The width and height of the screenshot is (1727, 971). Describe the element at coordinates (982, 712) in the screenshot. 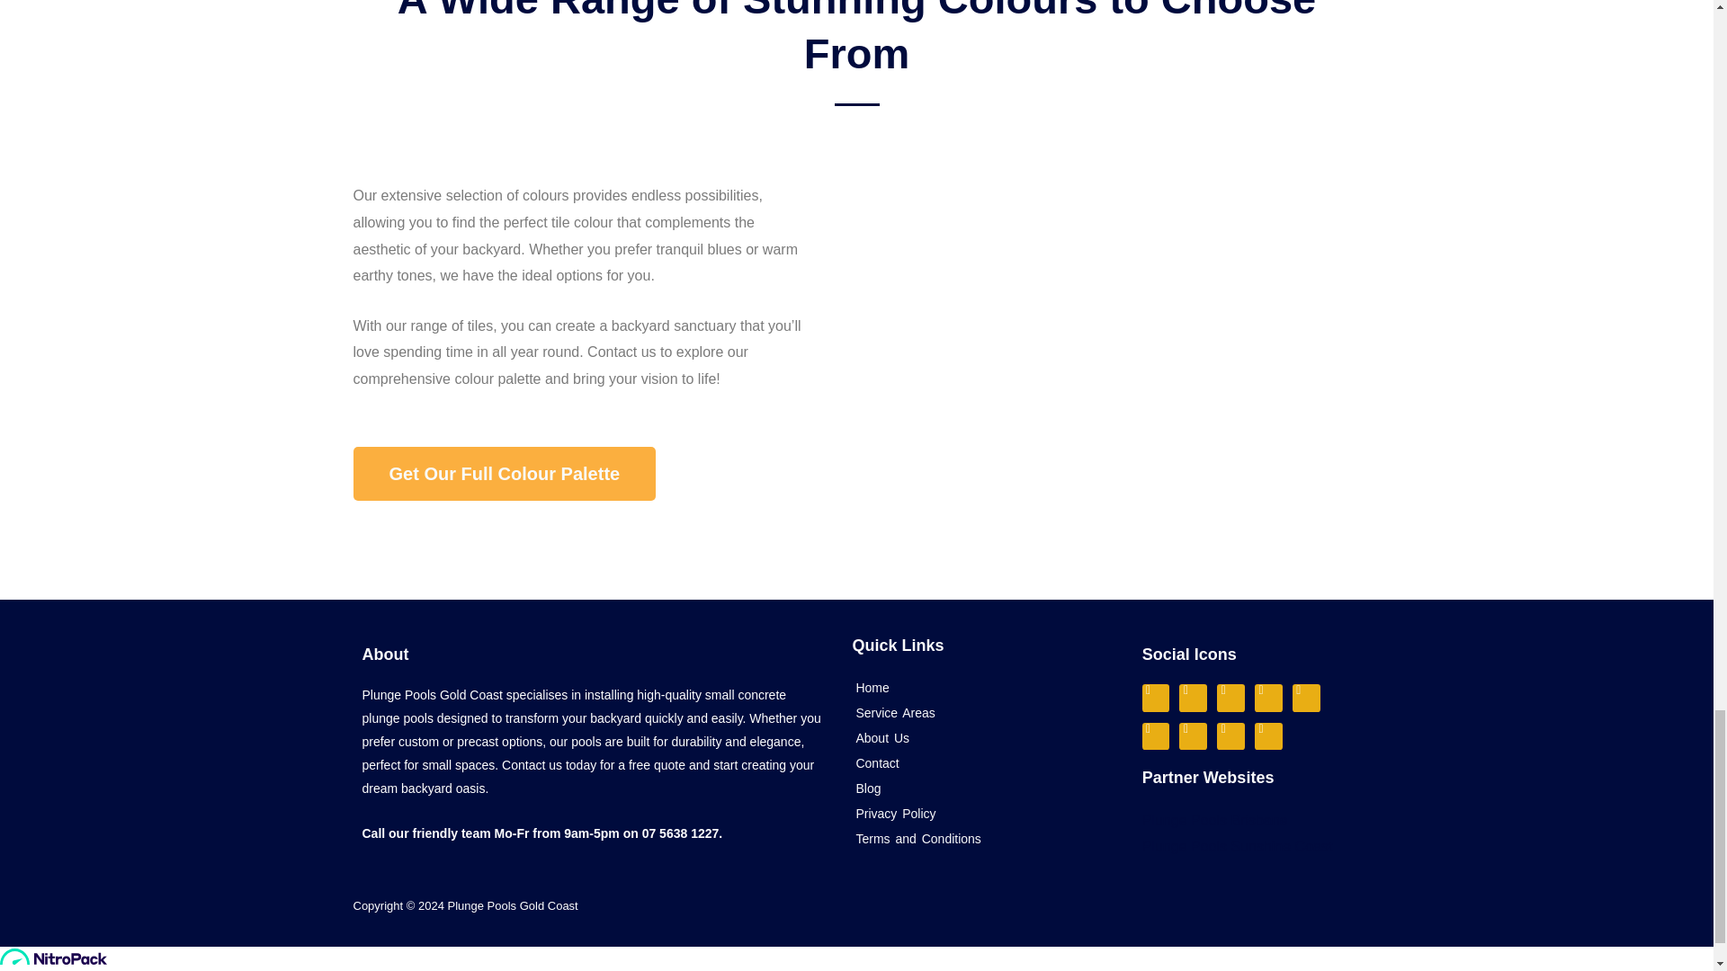

I see `Service Areas` at that location.